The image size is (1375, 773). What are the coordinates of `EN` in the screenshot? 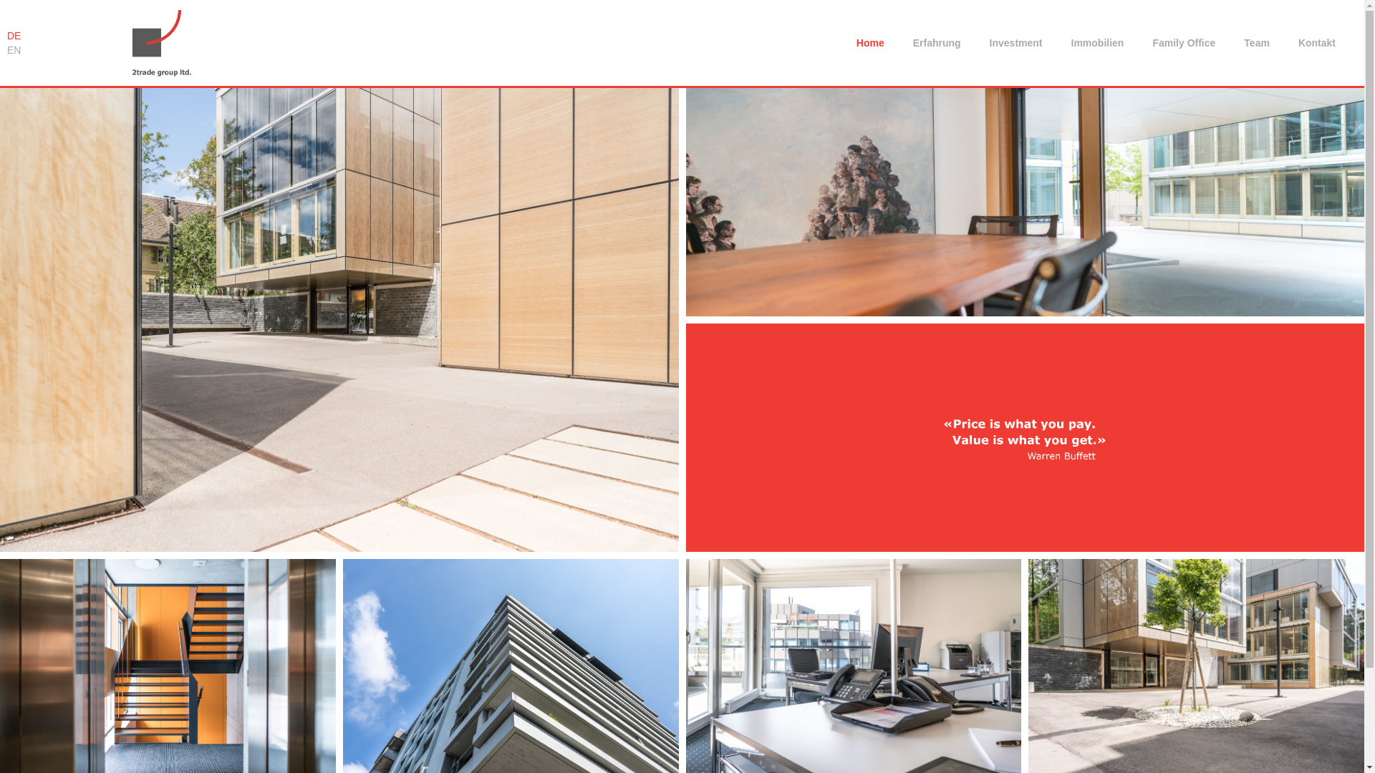 It's located at (14, 50).